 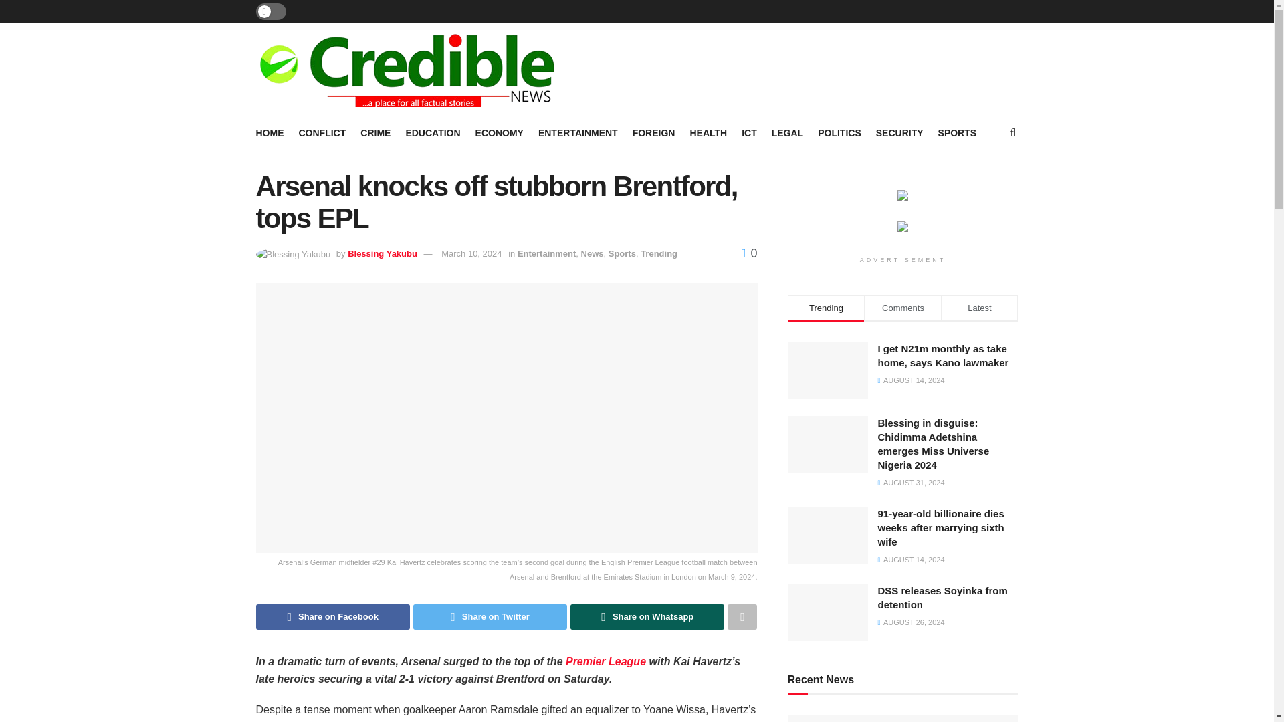 I want to click on POLITICS, so click(x=840, y=132).